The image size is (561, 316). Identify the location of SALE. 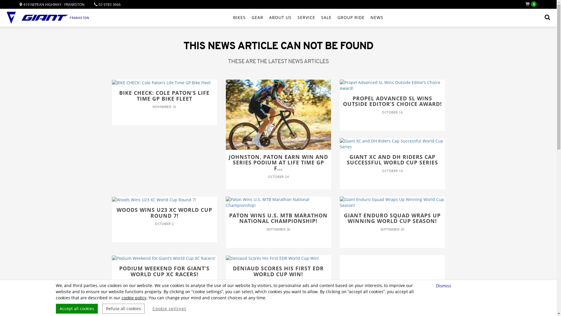
(326, 18).